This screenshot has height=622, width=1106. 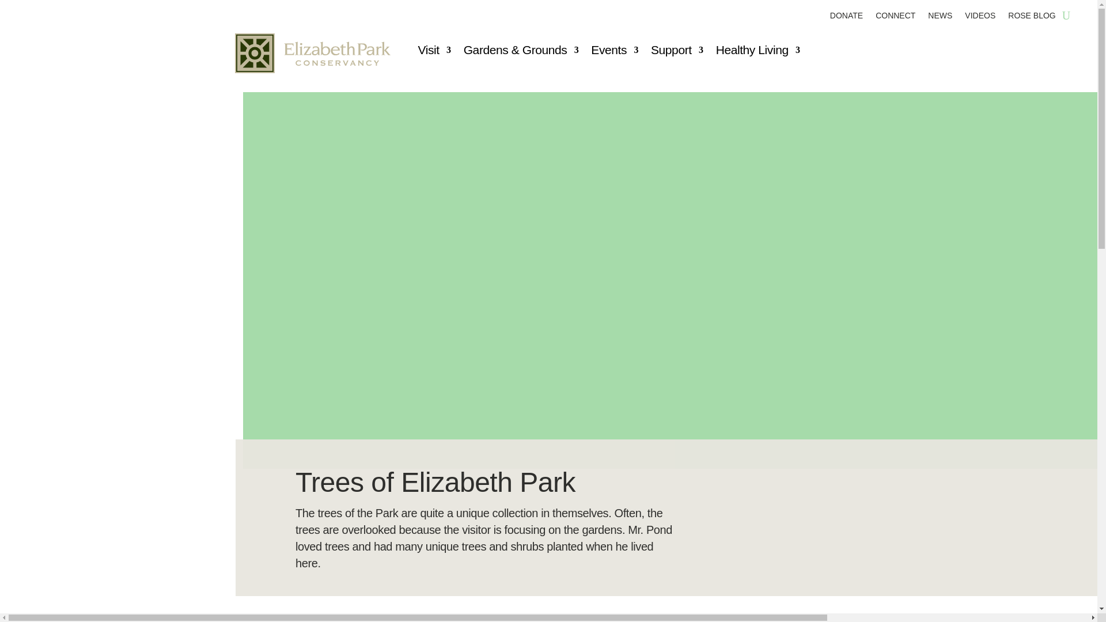 I want to click on Support, so click(x=677, y=52).